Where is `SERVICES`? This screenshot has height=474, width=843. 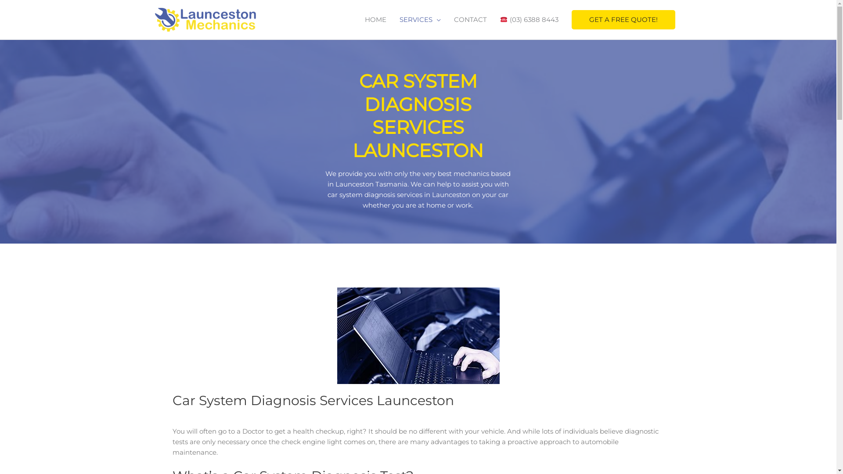
SERVICES is located at coordinates (420, 20).